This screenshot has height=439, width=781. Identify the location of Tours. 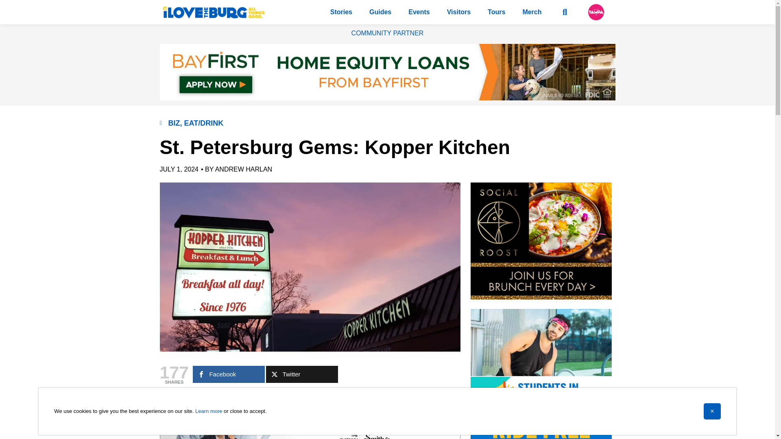
(496, 12).